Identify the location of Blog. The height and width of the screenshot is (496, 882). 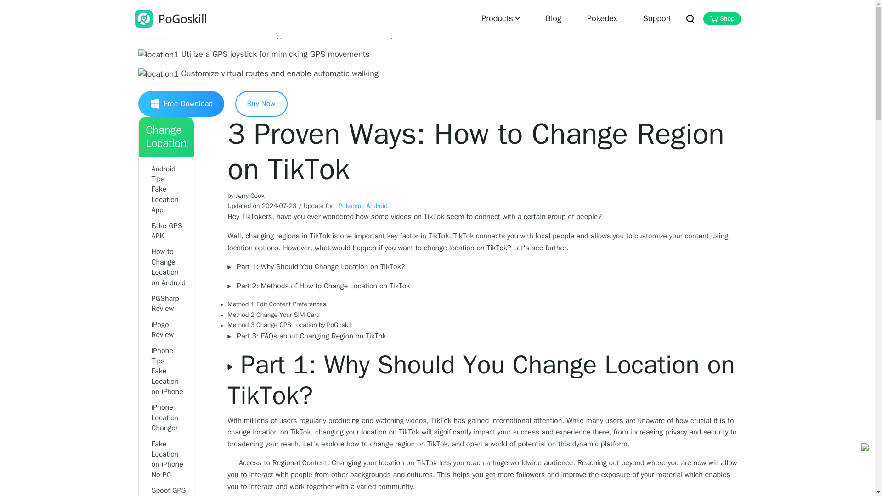
(553, 19).